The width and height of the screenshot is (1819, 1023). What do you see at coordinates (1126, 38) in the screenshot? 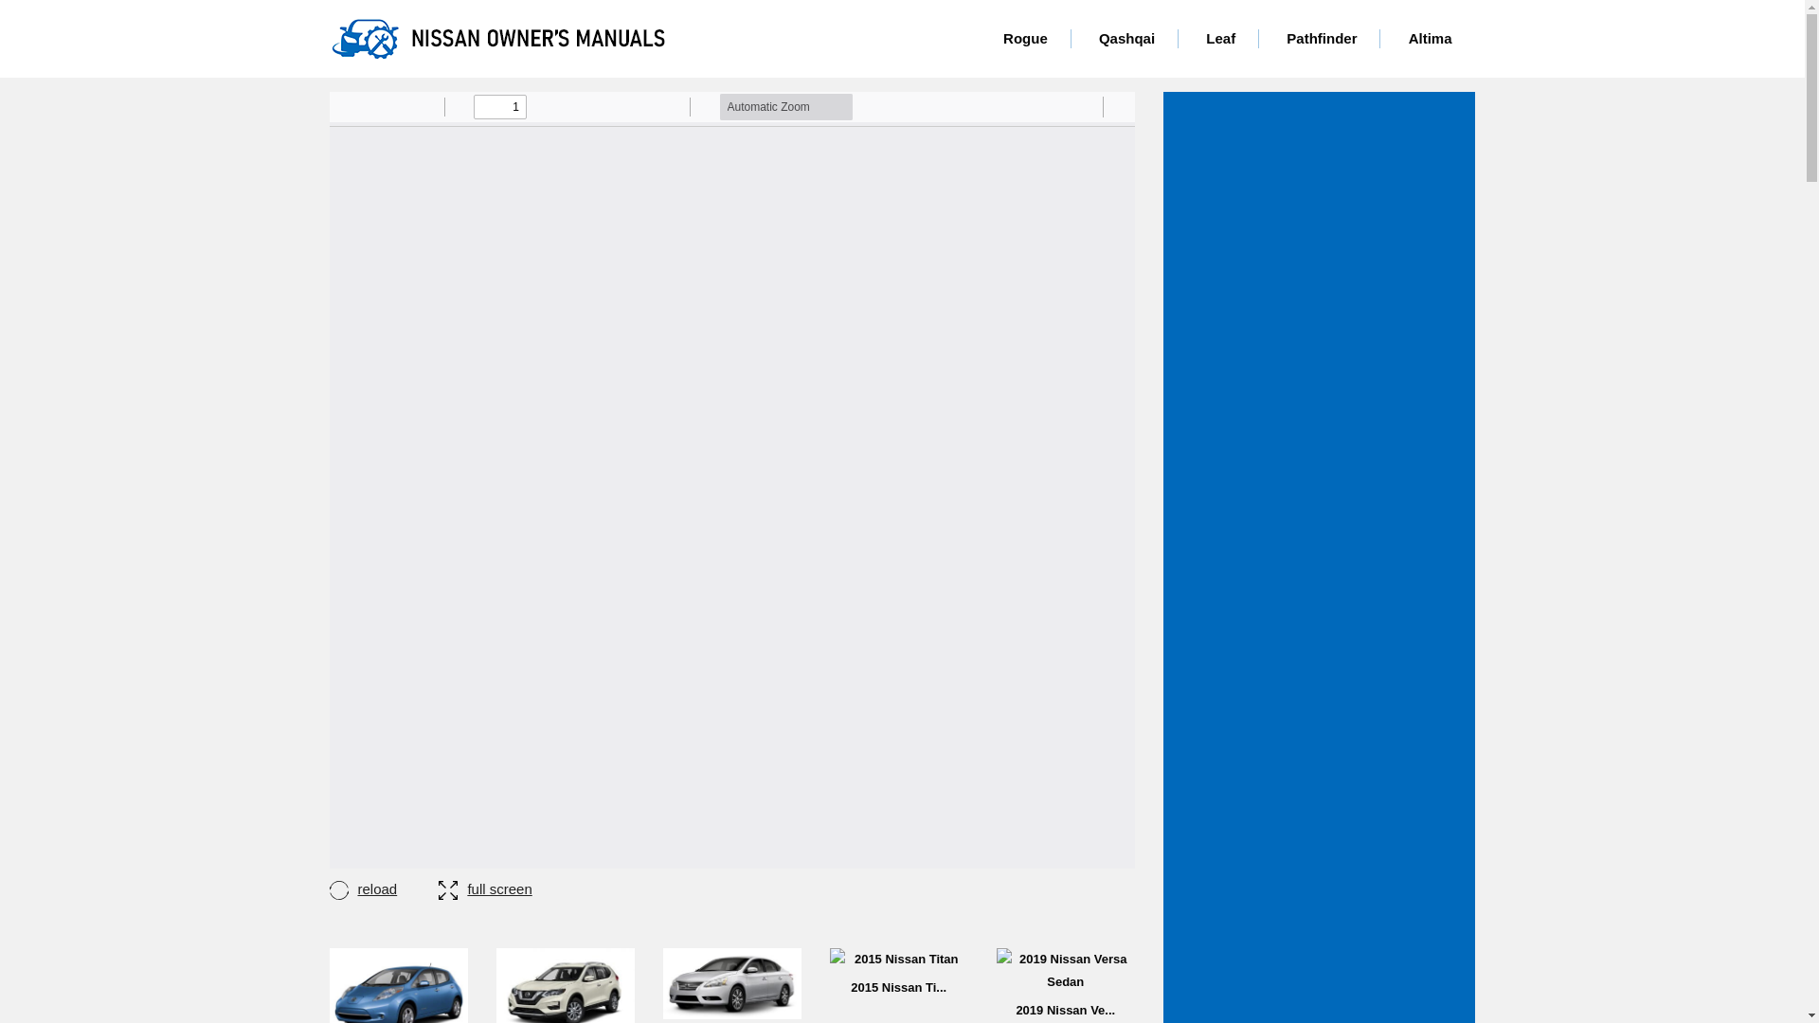
I see `Qashqai` at bounding box center [1126, 38].